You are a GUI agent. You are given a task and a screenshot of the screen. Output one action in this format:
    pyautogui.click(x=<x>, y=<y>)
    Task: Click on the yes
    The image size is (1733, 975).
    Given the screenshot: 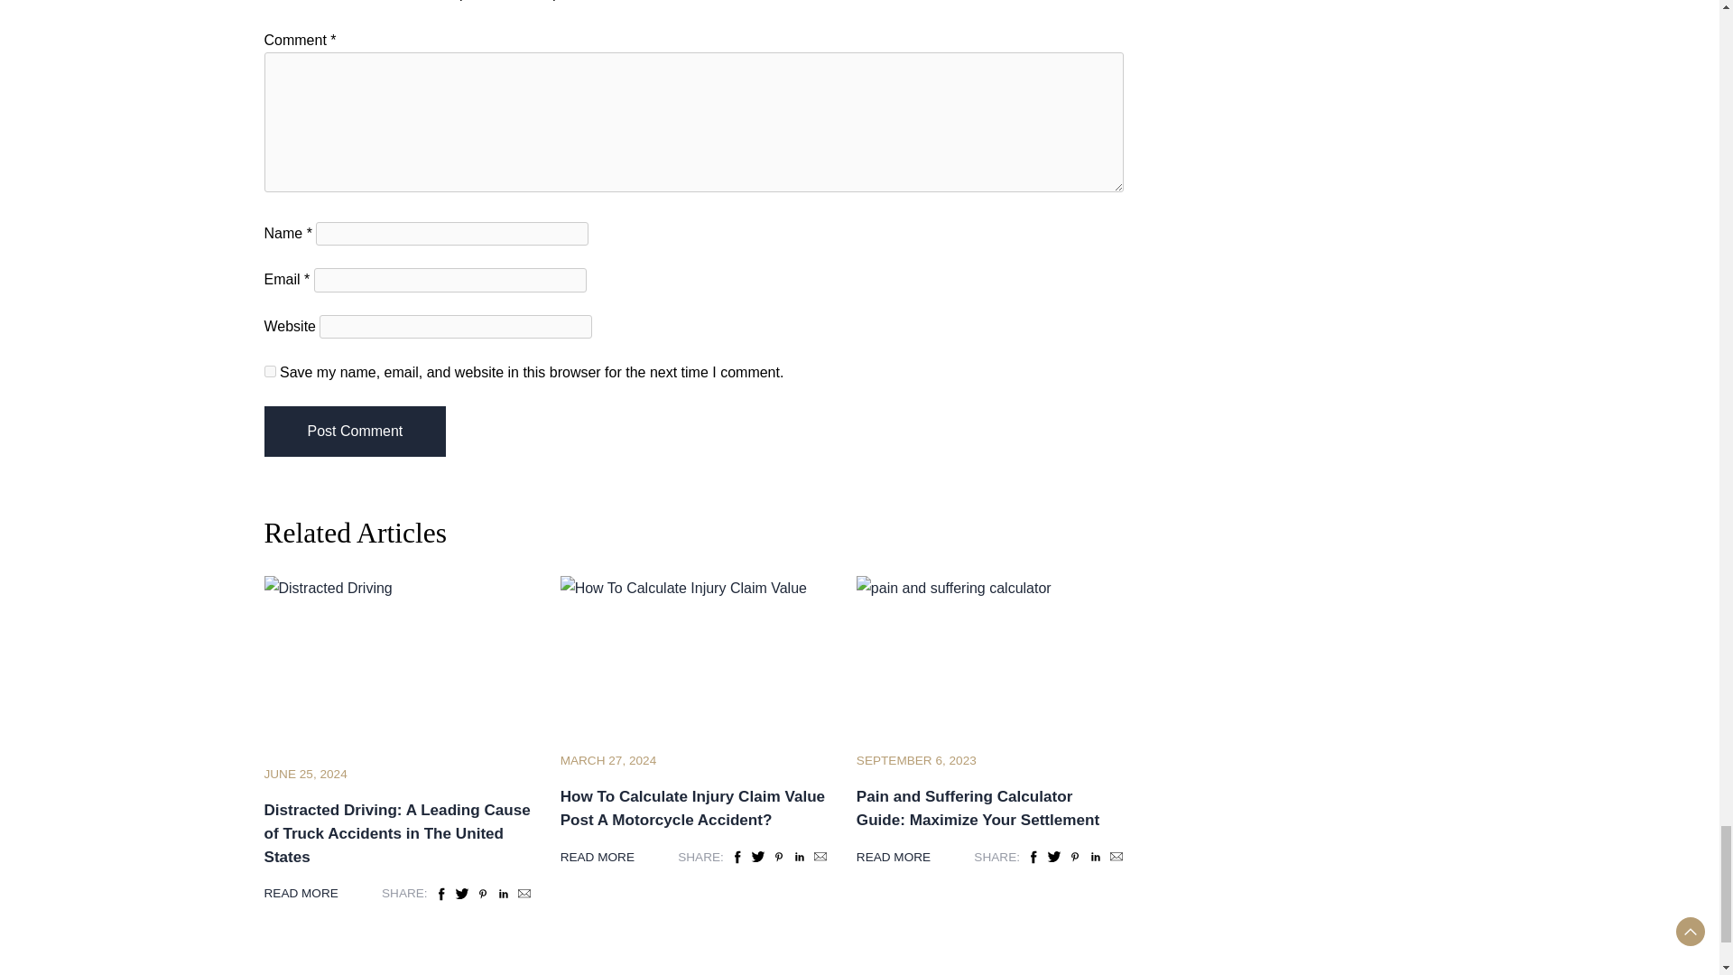 What is the action you would take?
    pyautogui.click(x=269, y=371)
    